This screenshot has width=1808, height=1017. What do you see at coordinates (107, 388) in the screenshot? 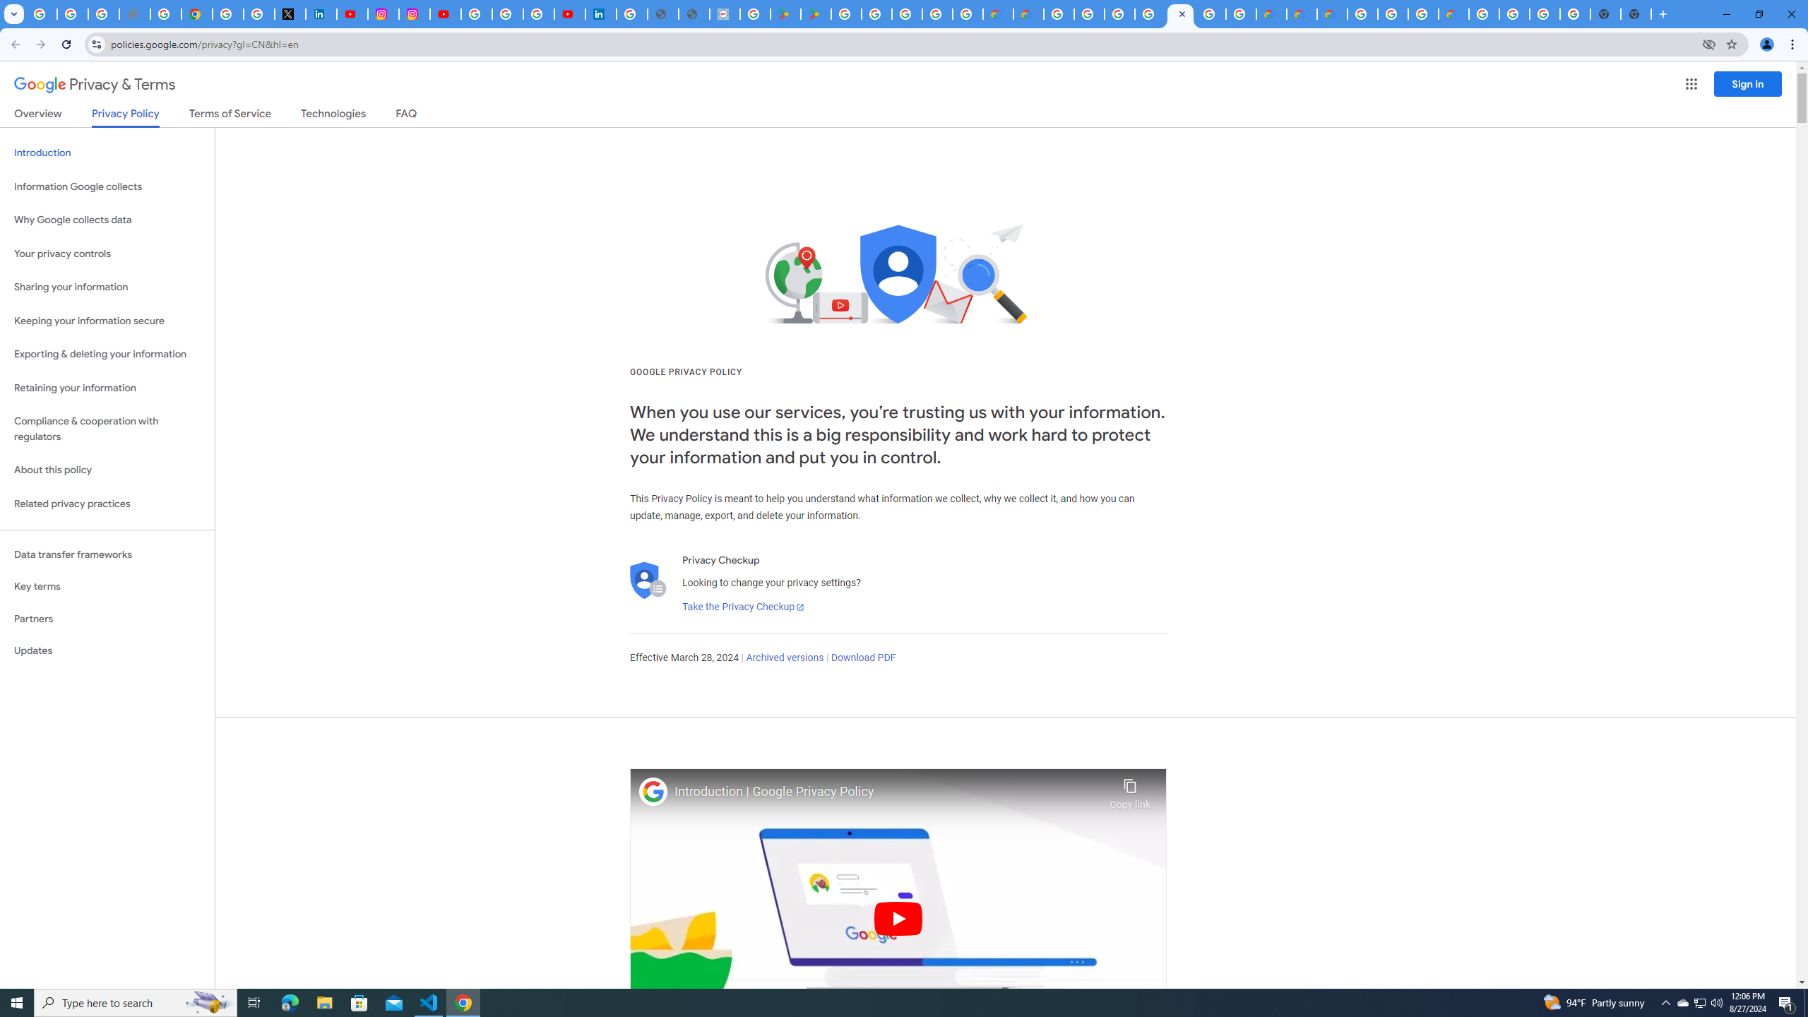
I see `Retaining your information` at bounding box center [107, 388].